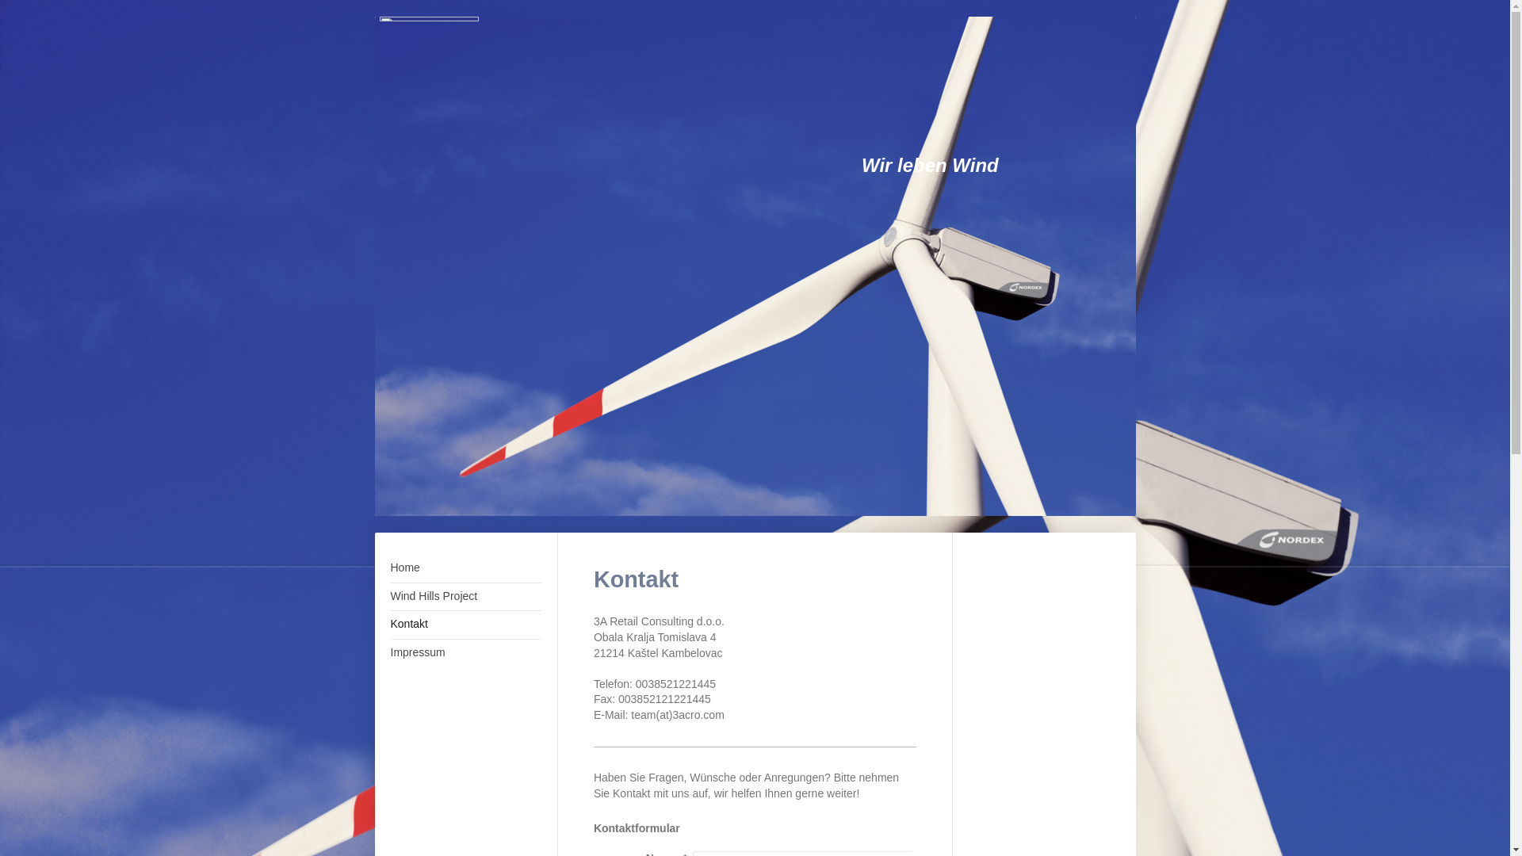 The image size is (1522, 856). What do you see at coordinates (465, 569) in the screenshot?
I see `Home` at bounding box center [465, 569].